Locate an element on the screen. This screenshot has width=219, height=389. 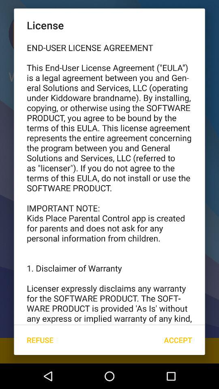
jump until the refuse icon is located at coordinates (40, 340).